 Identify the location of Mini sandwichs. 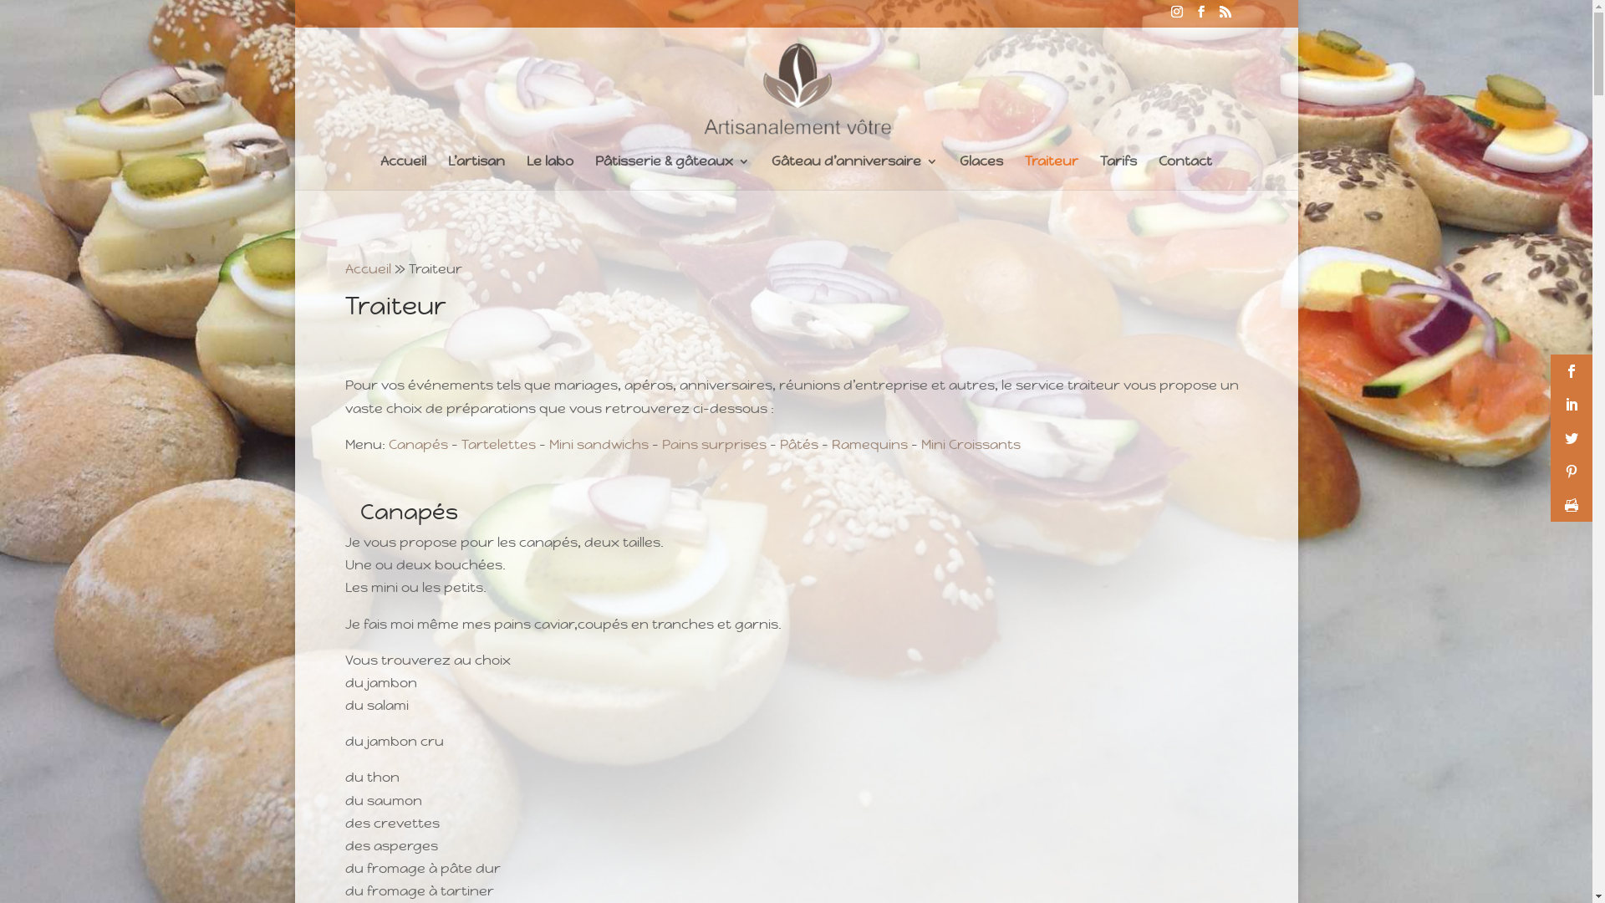
(599, 445).